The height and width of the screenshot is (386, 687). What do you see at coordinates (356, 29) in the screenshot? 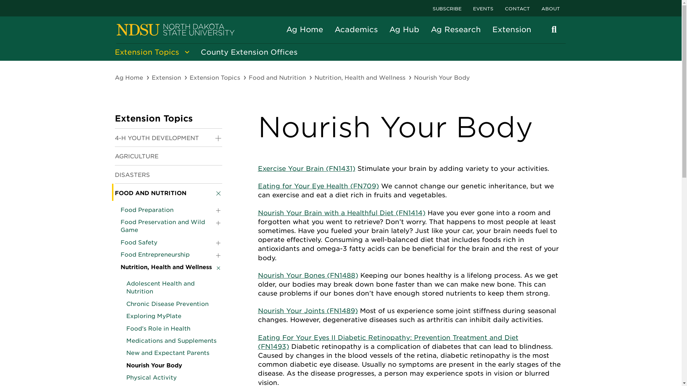
I see `Academics` at bounding box center [356, 29].